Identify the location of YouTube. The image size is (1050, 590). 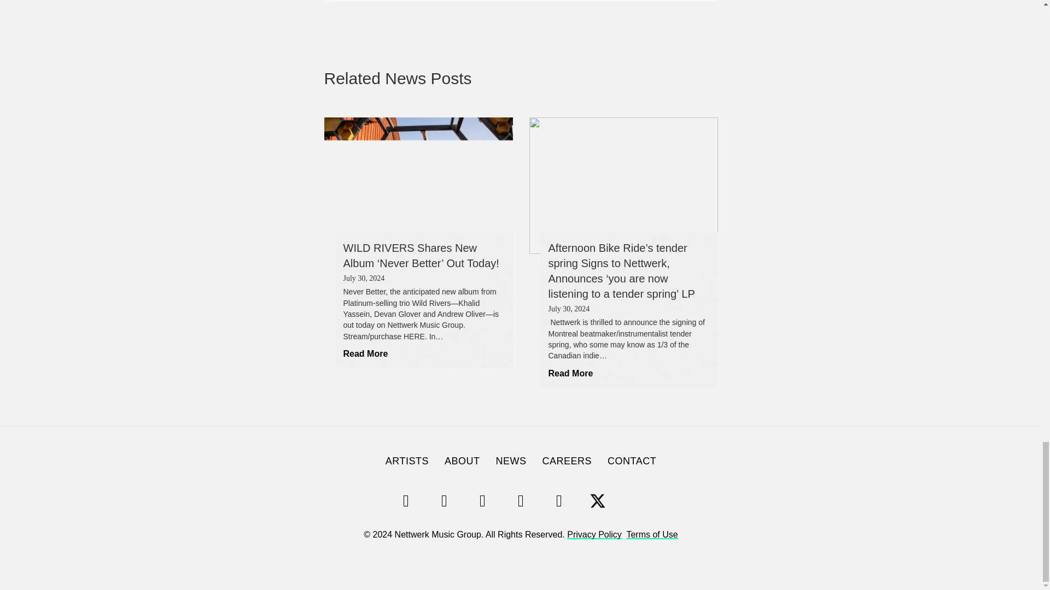
(520, 500).